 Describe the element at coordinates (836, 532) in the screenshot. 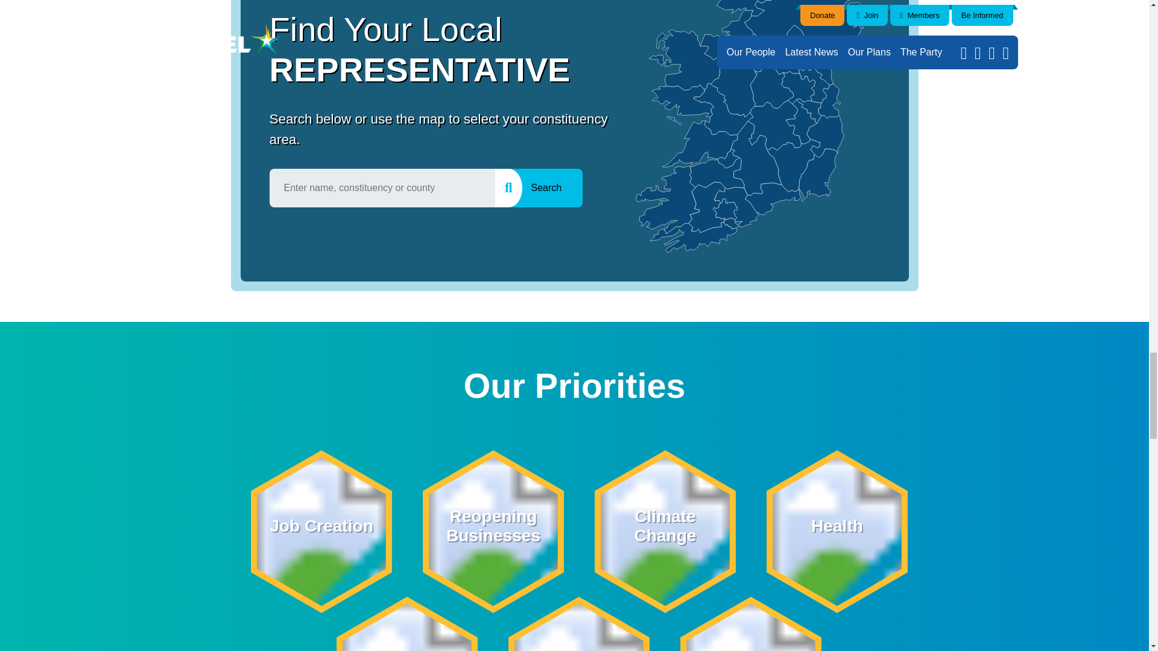

I see `Health` at that location.